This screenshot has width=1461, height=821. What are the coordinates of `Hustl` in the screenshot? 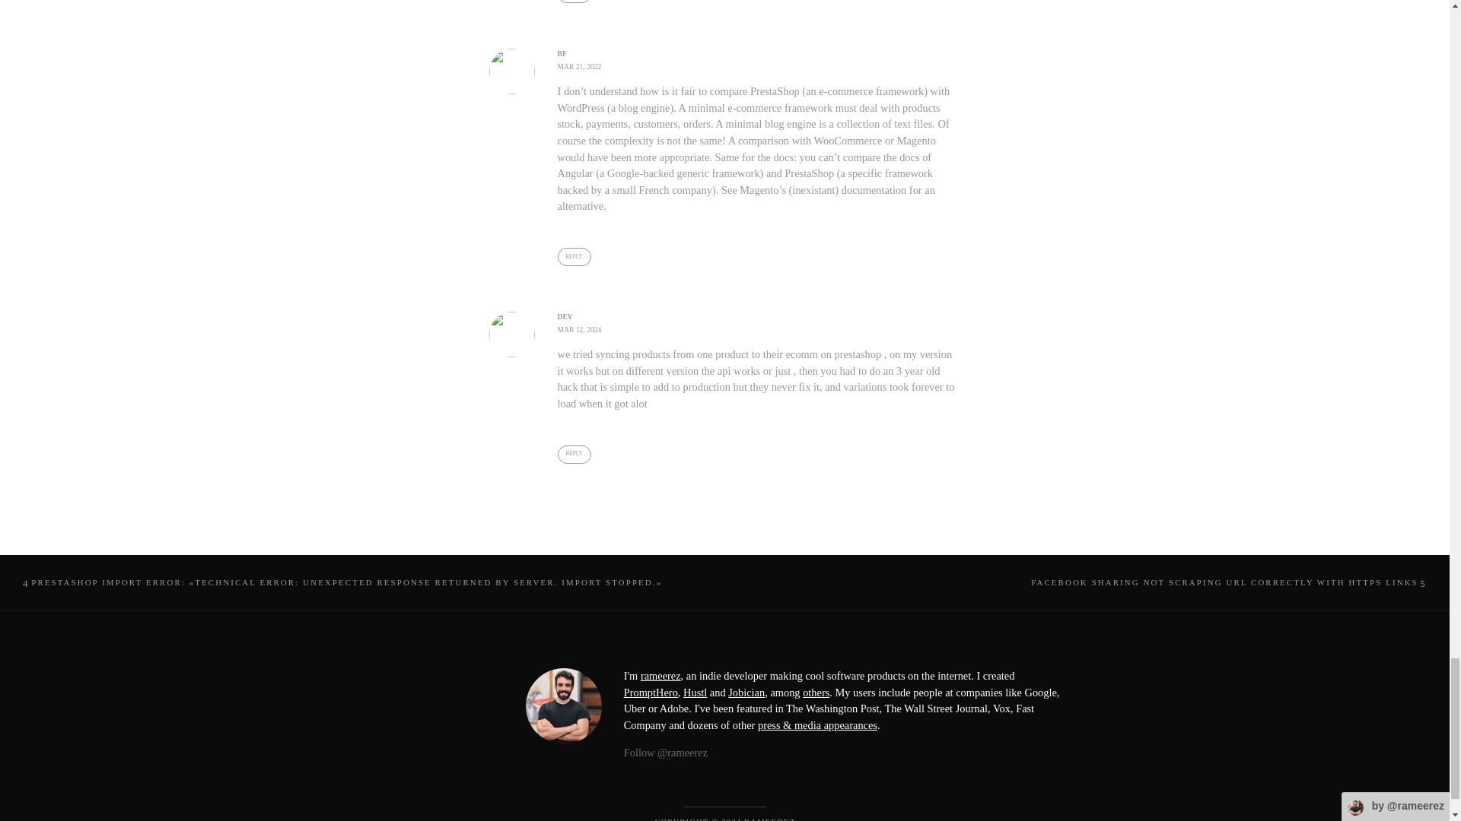 It's located at (695, 692).